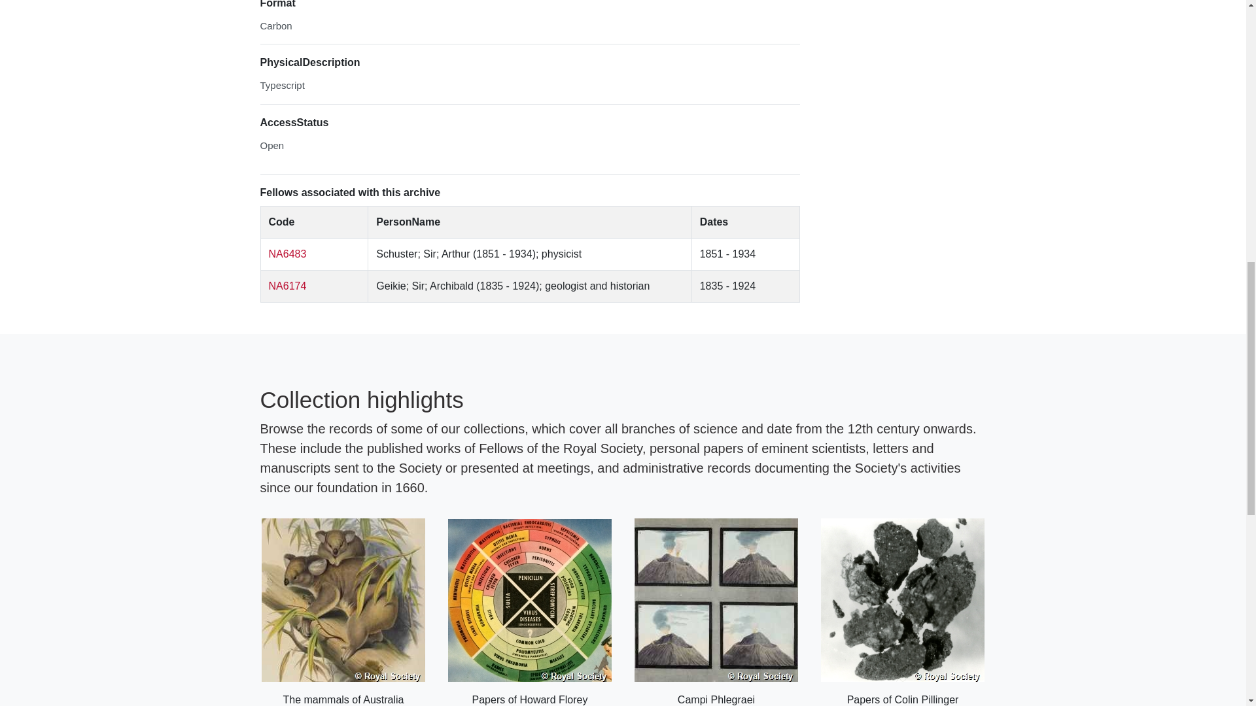  What do you see at coordinates (287, 286) in the screenshot?
I see `Show related Persons records.` at bounding box center [287, 286].